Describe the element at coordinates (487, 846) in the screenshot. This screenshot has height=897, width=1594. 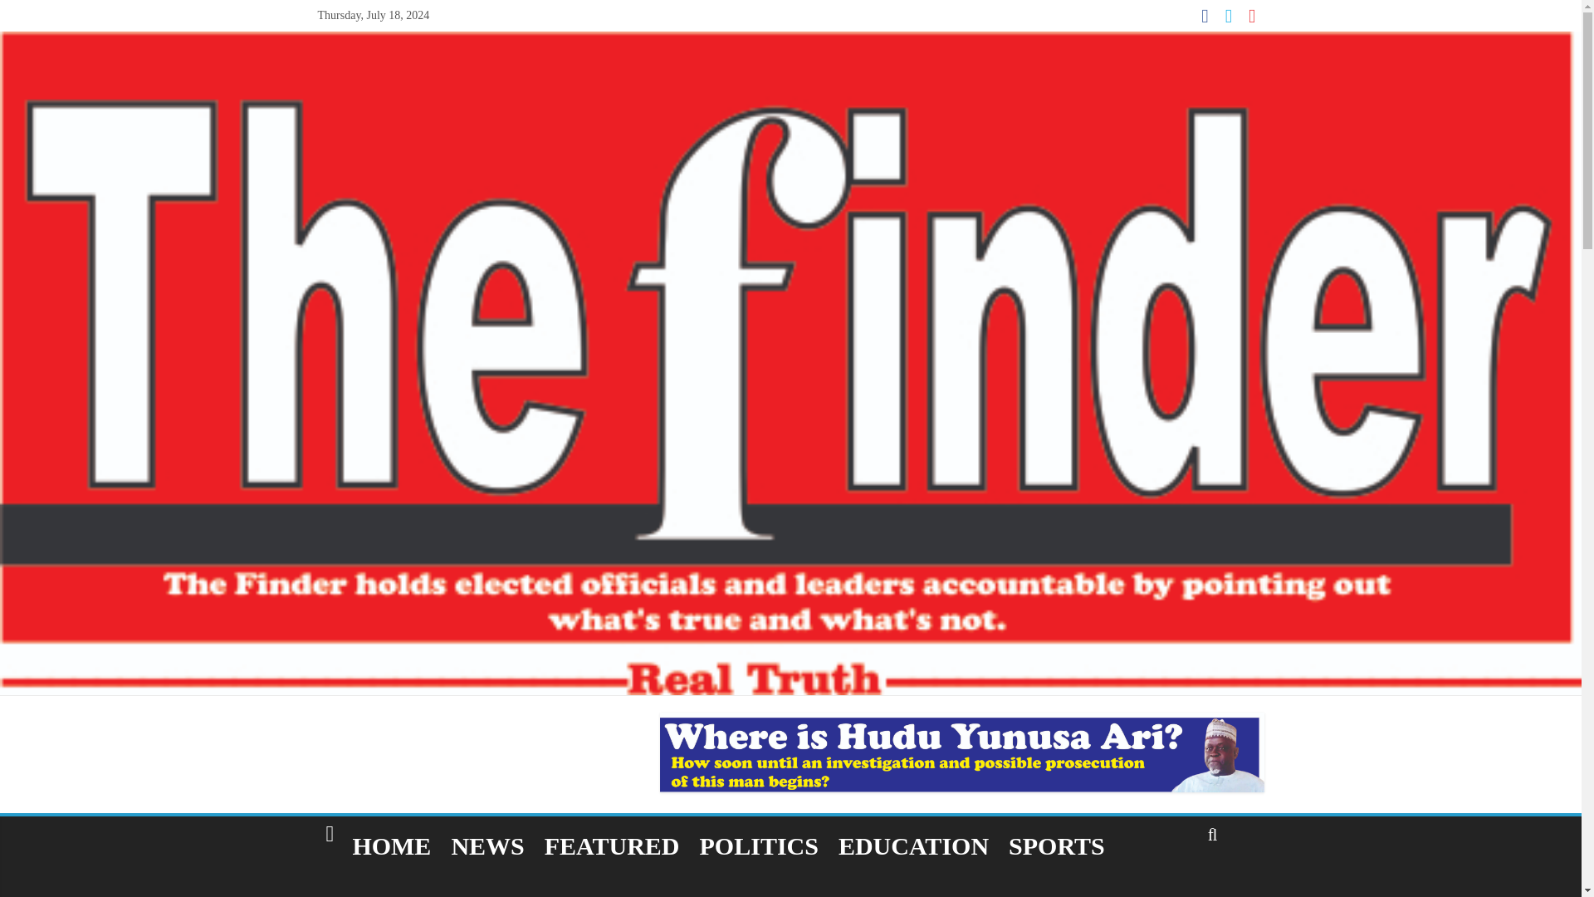
I see `NEWS` at that location.